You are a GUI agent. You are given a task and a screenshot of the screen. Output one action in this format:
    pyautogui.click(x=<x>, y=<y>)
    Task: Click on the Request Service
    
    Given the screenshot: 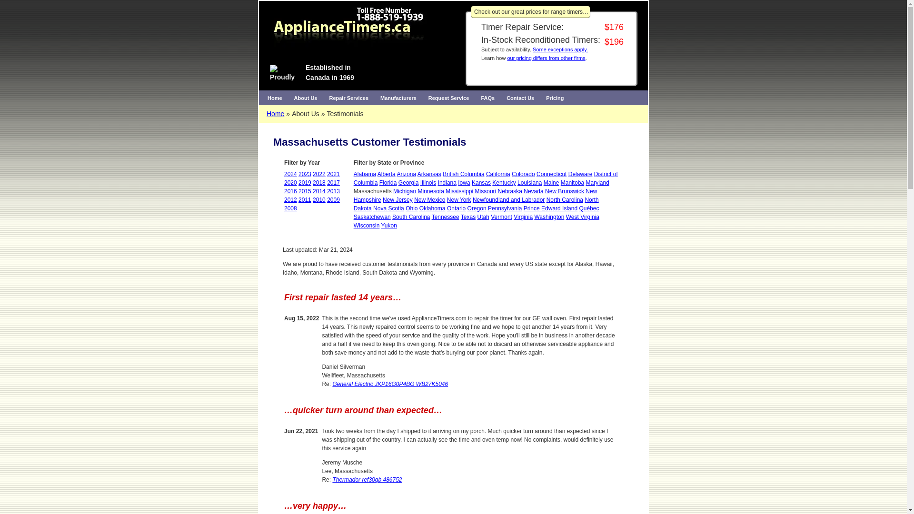 What is the action you would take?
    pyautogui.click(x=448, y=98)
    